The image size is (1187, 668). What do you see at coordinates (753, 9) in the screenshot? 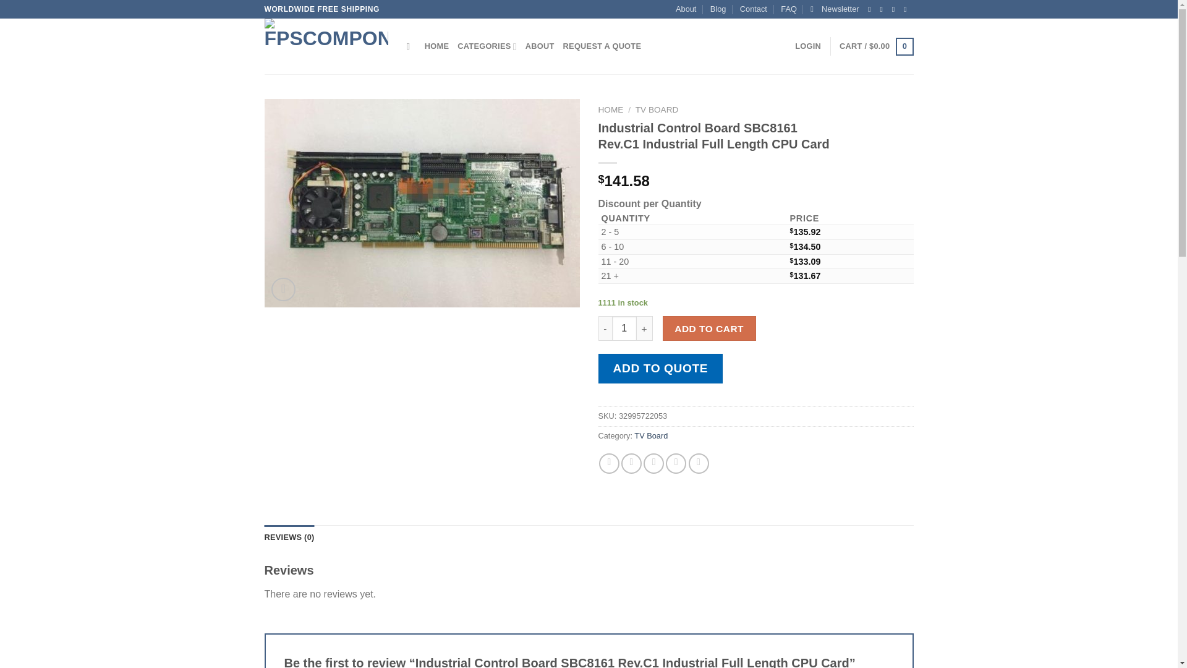
I see `Contact` at bounding box center [753, 9].